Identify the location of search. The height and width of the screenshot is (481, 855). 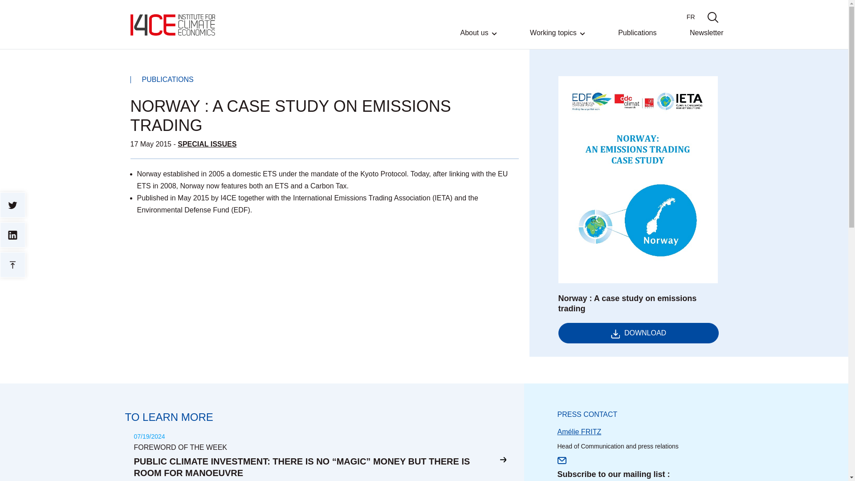
(712, 17).